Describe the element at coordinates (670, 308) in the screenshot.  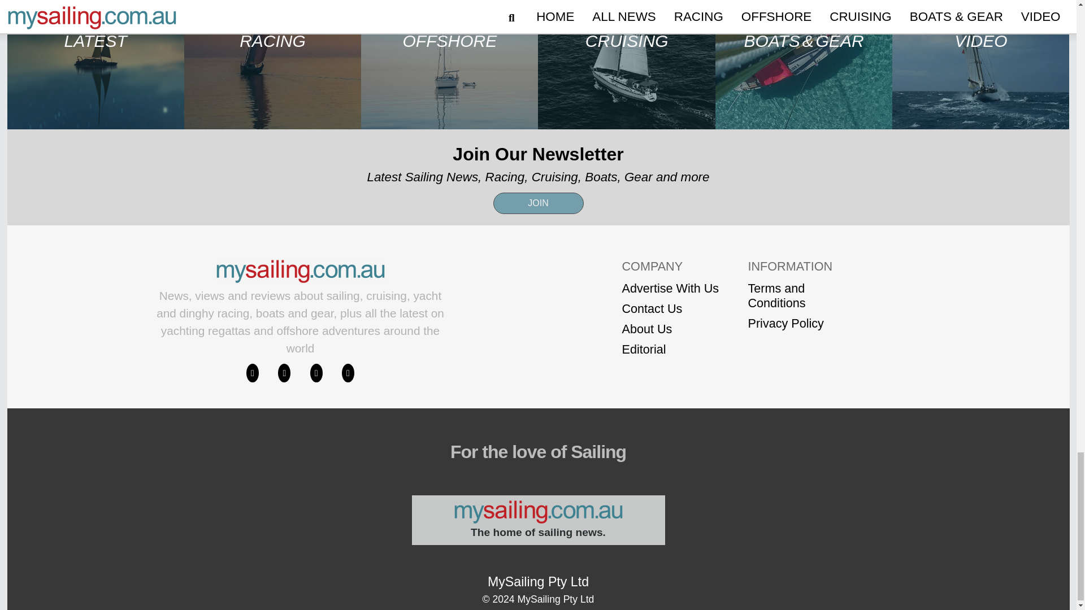
I see `Contact Us` at that location.